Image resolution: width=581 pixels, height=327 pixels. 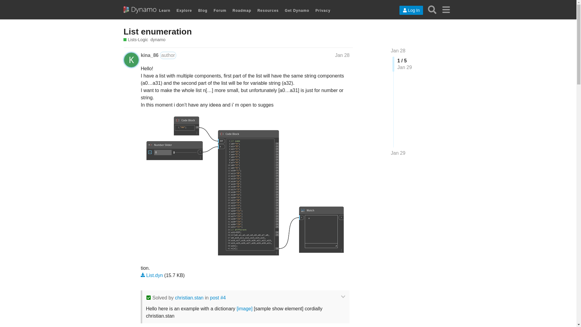 I want to click on Search, so click(x=432, y=9).